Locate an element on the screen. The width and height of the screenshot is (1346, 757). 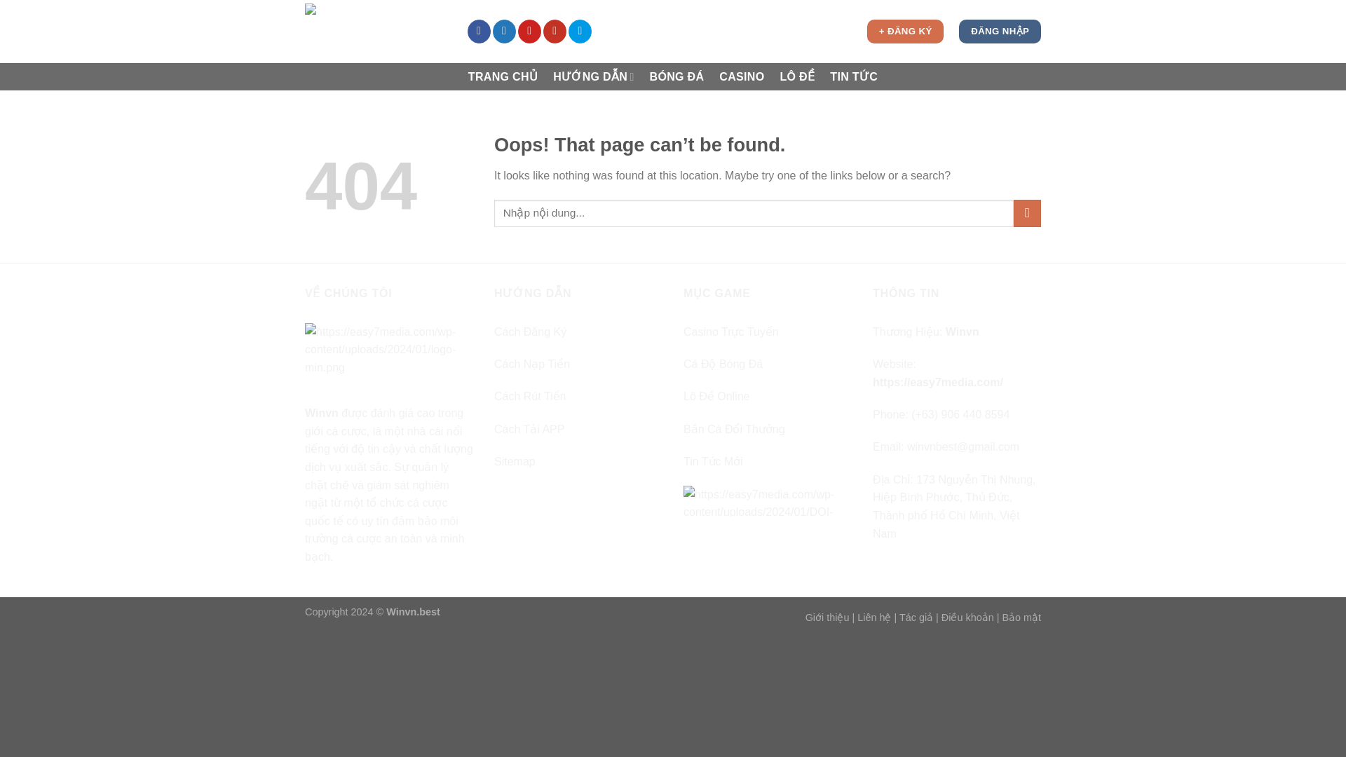
Winvn.best - Winvn.best is located at coordinates (375, 32).